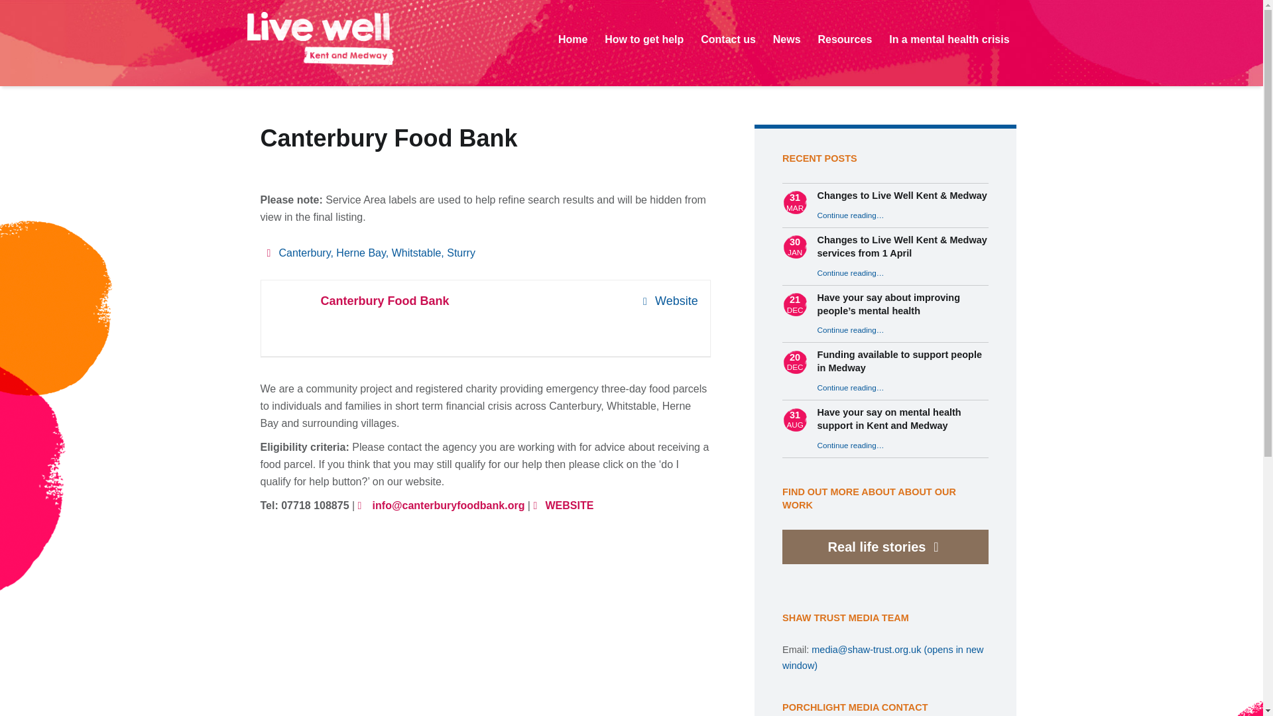 Image resolution: width=1273 pixels, height=716 pixels. What do you see at coordinates (888, 419) in the screenshot?
I see `Have your say on mental health support in Kent and Medway` at bounding box center [888, 419].